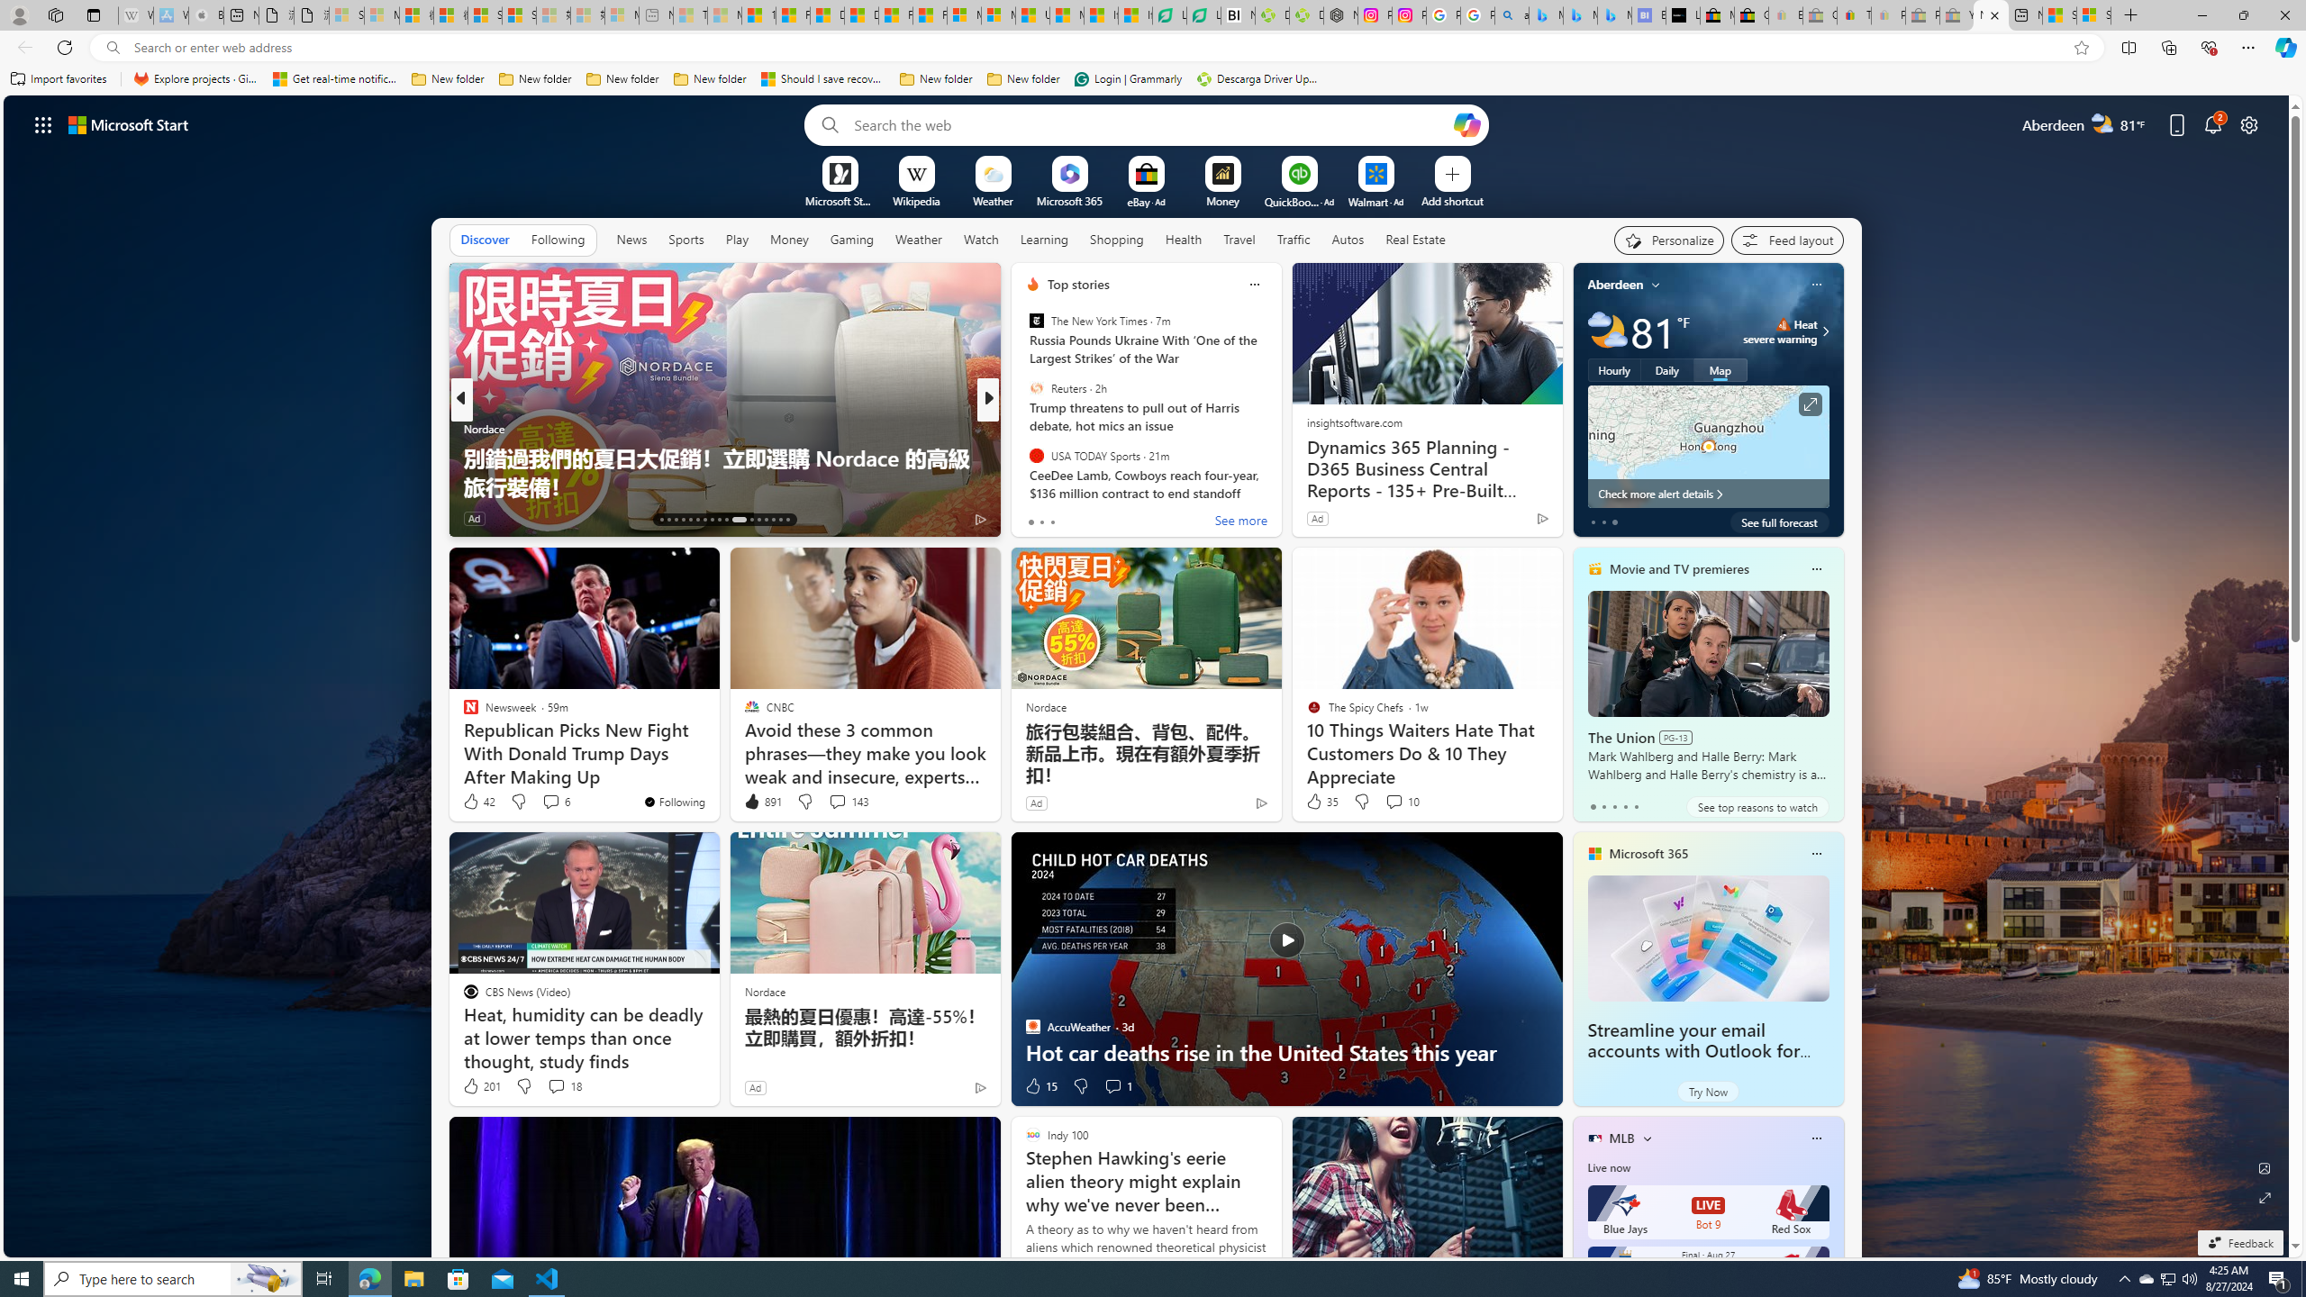  I want to click on App launcher, so click(43, 124).